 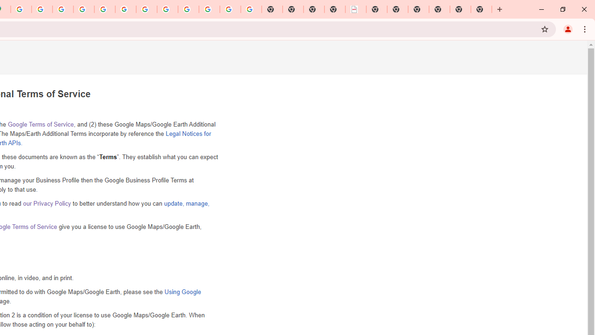 What do you see at coordinates (46, 203) in the screenshot?
I see `our Privacy Policy` at bounding box center [46, 203].